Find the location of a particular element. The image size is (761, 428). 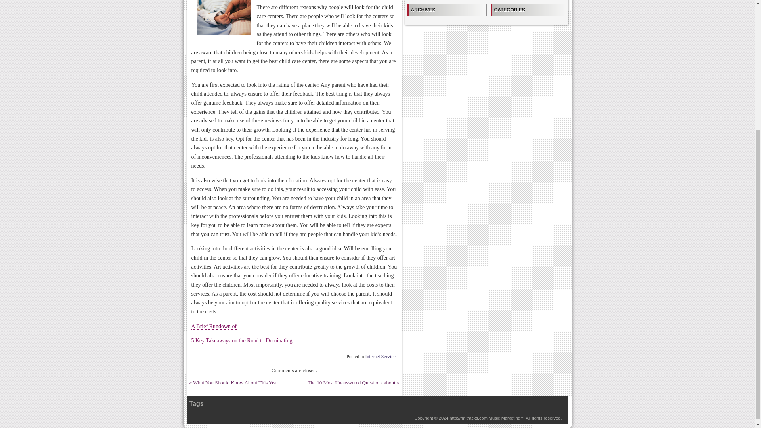

A Brief Rundown of is located at coordinates (214, 327).